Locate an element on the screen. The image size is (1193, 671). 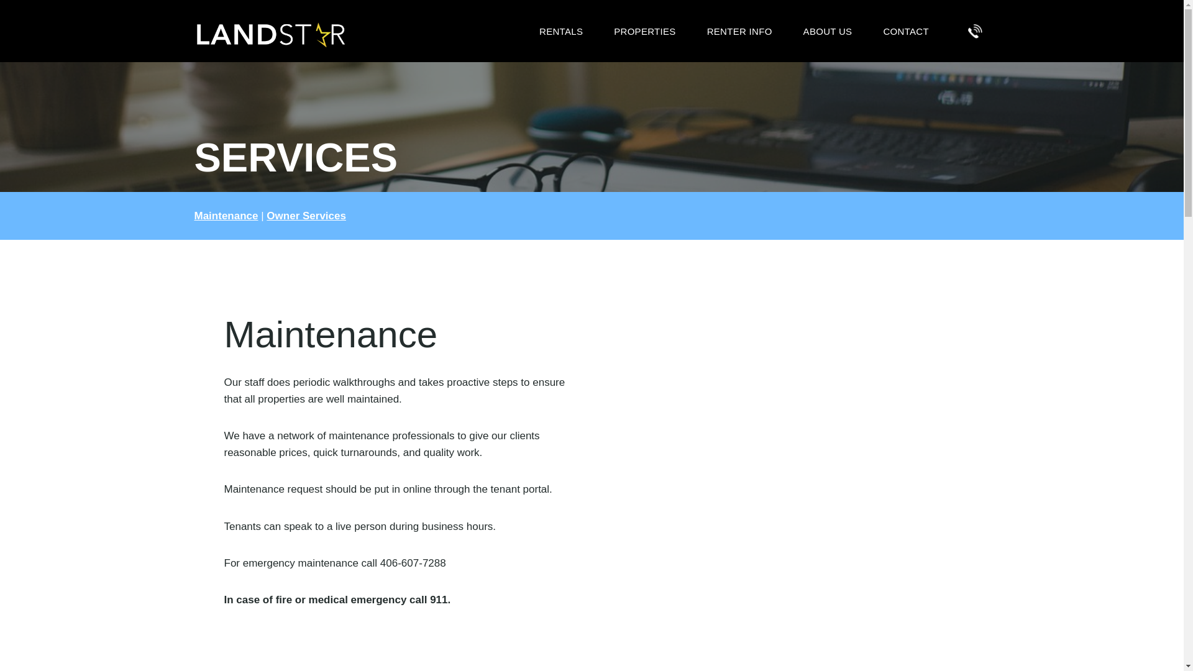
RENTER INFO is located at coordinates (739, 31).